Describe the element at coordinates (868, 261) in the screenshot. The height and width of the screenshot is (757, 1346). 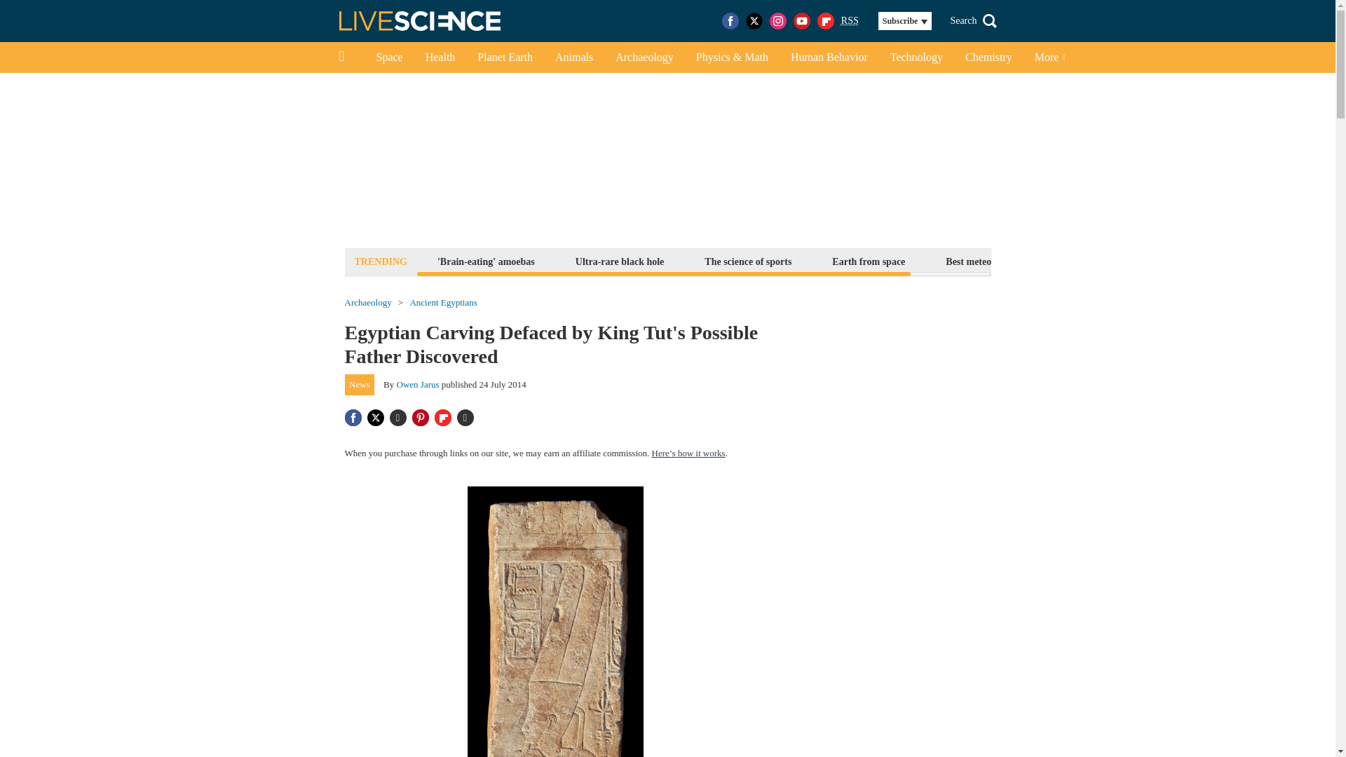
I see `Earth from space` at that location.